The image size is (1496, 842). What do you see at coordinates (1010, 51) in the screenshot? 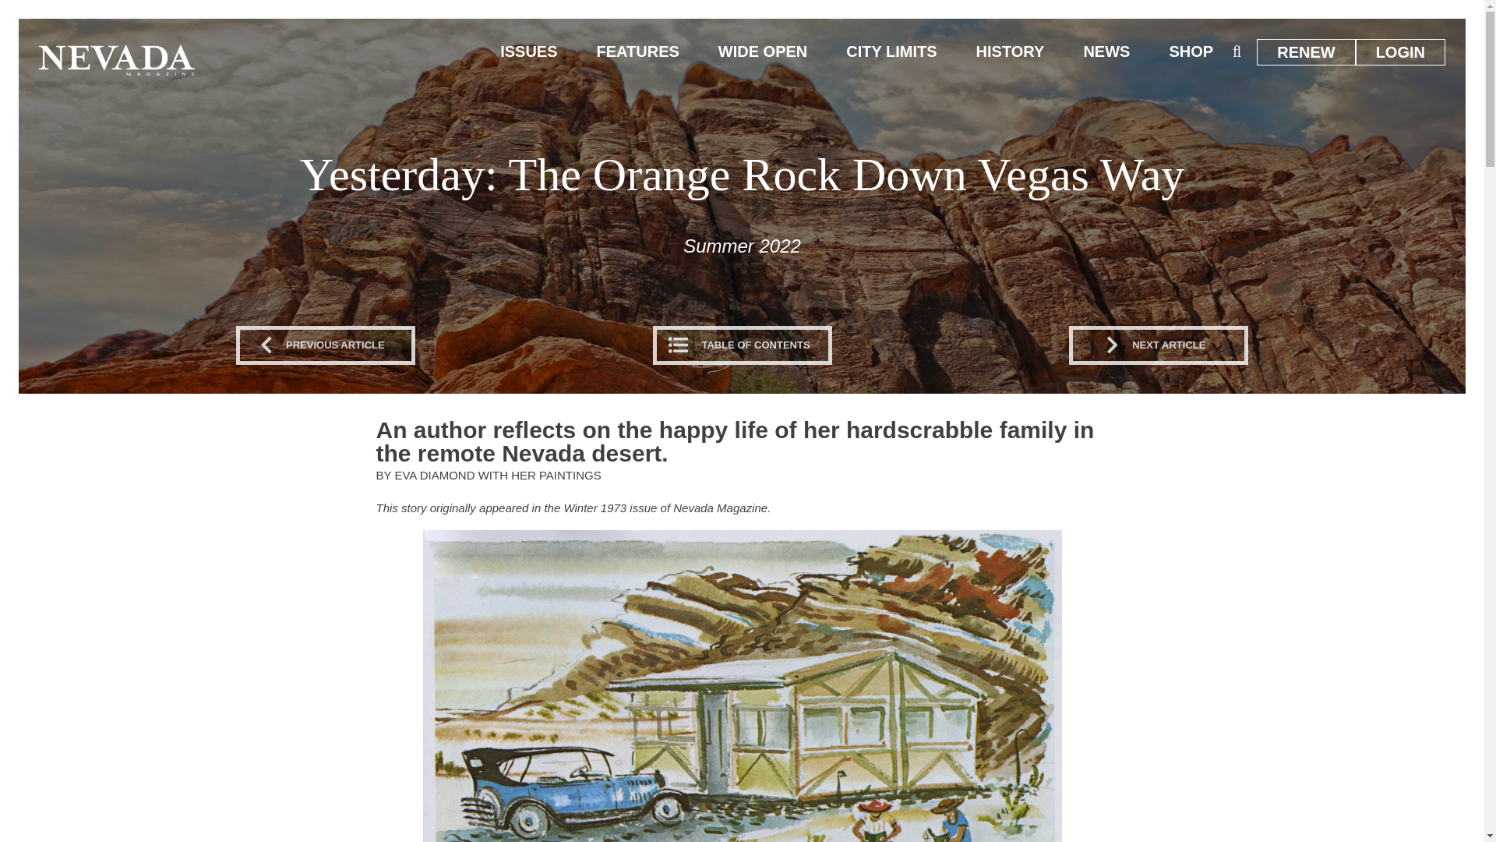
I see `HISTORY` at bounding box center [1010, 51].